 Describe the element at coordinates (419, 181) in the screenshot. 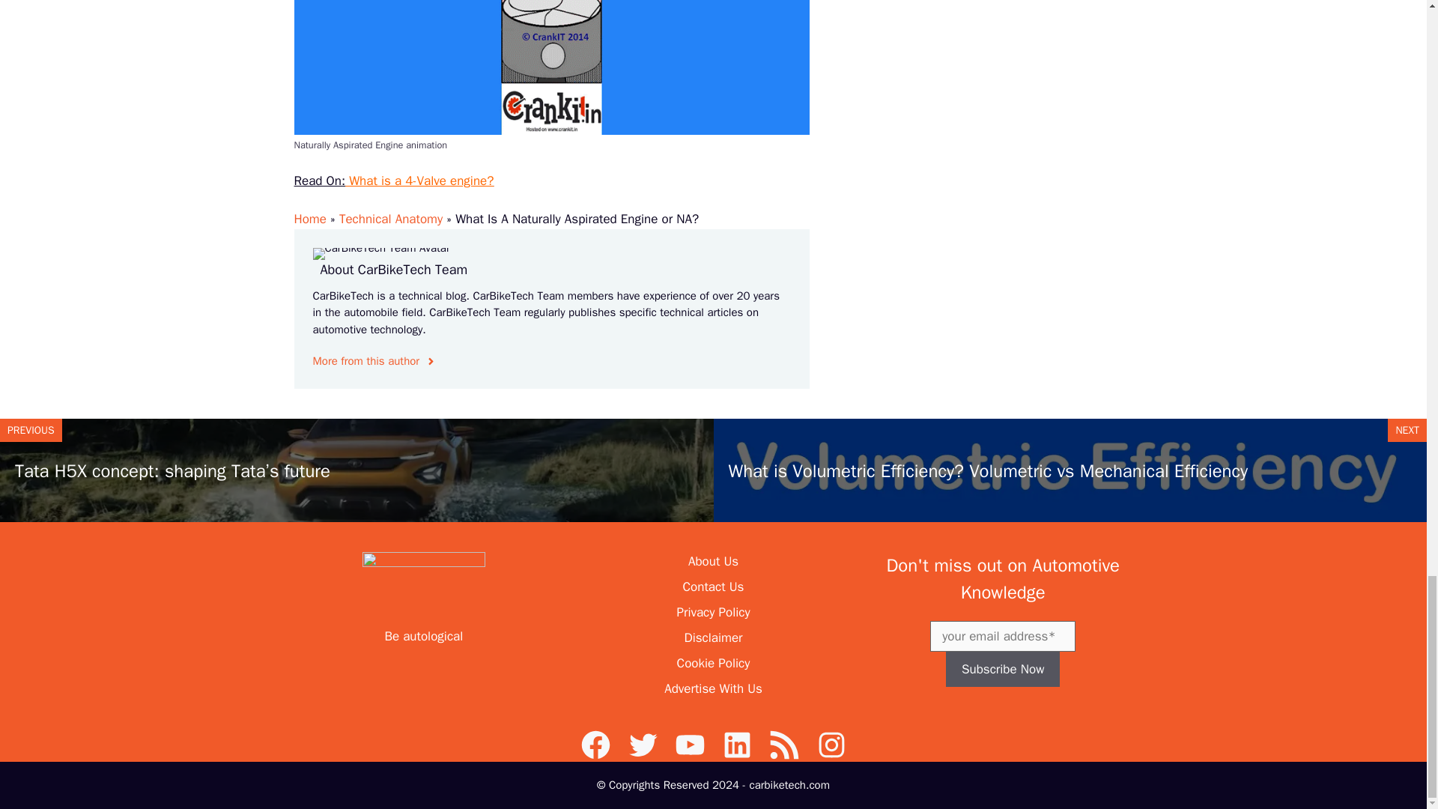

I see `What is a 4-Valve engine?` at that location.